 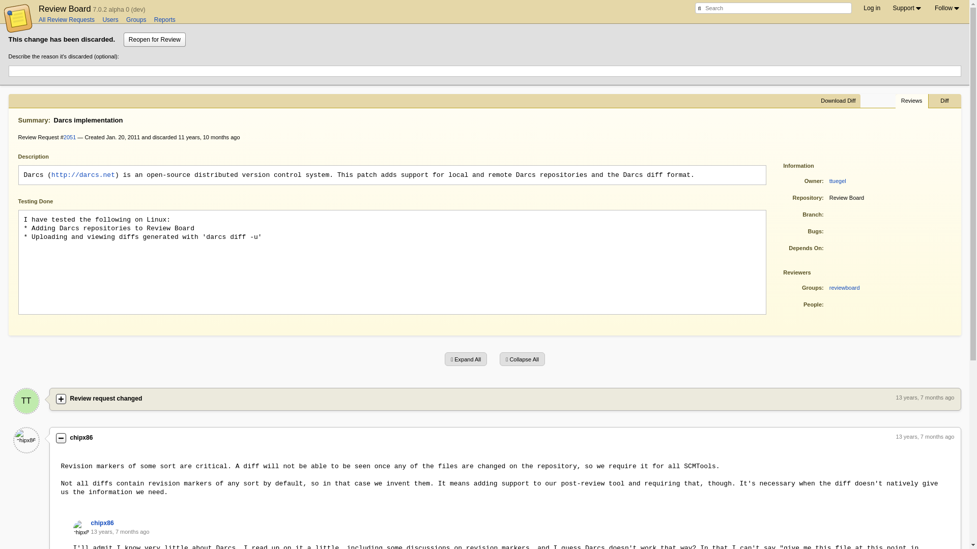 What do you see at coordinates (947, 8) in the screenshot?
I see `Follow` at bounding box center [947, 8].